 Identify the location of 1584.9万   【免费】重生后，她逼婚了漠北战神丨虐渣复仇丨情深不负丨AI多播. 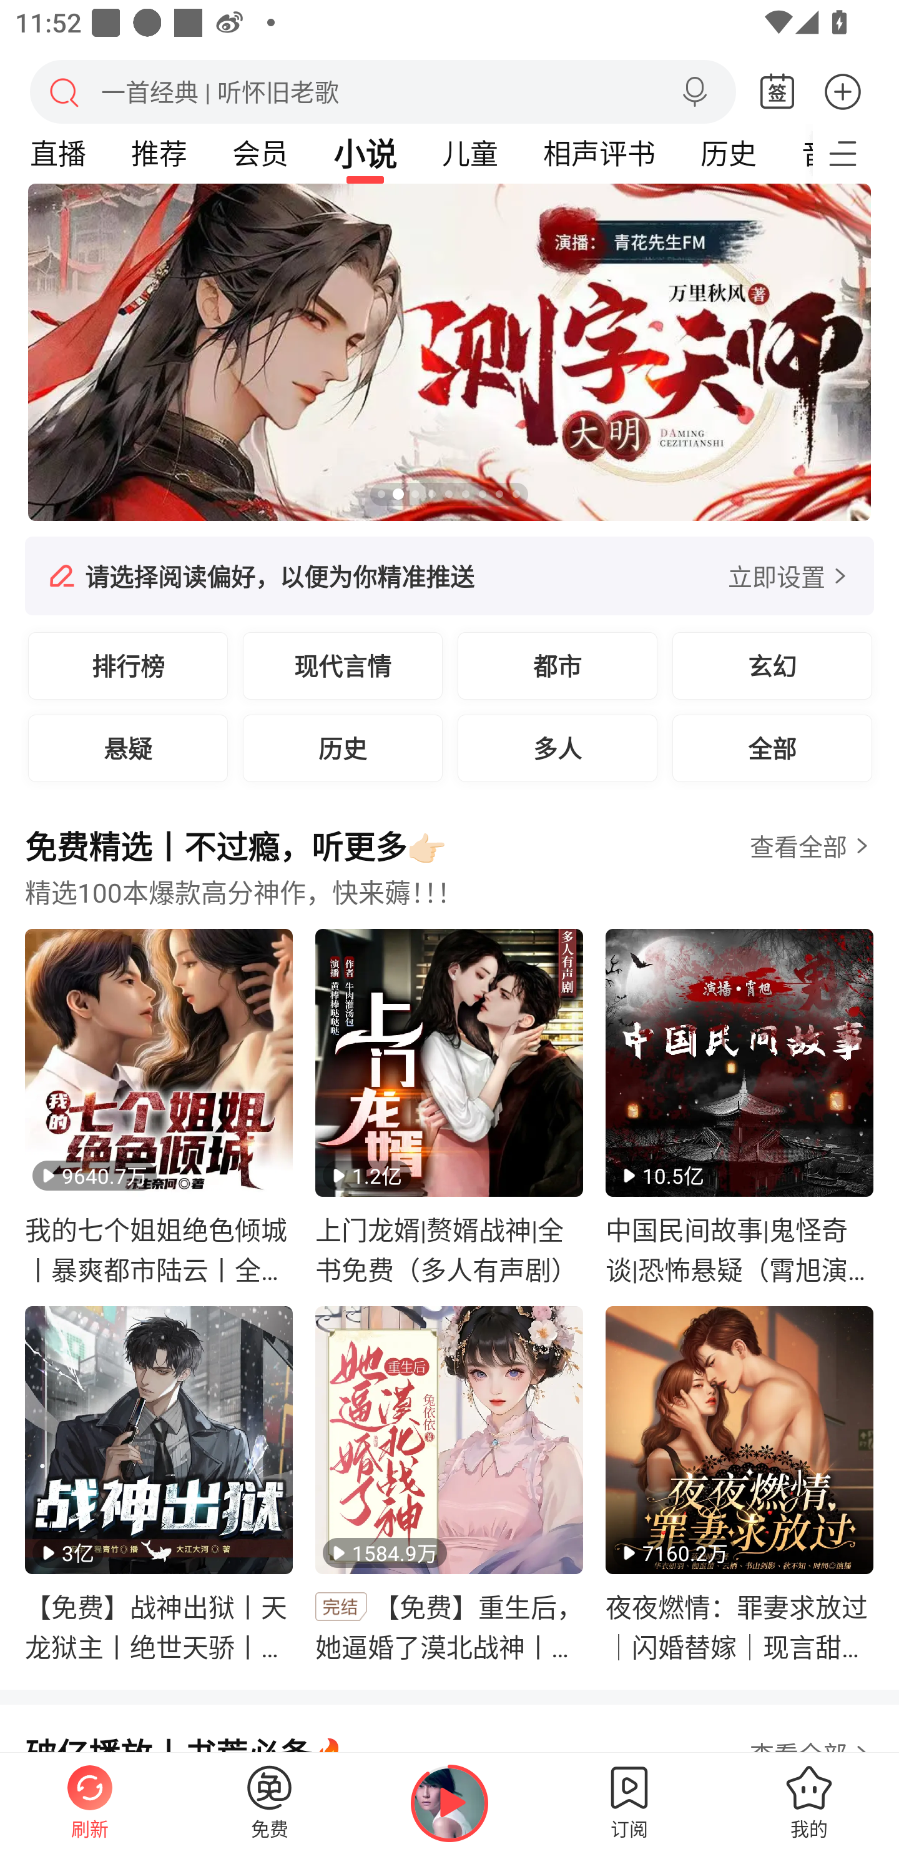
(449, 1484).